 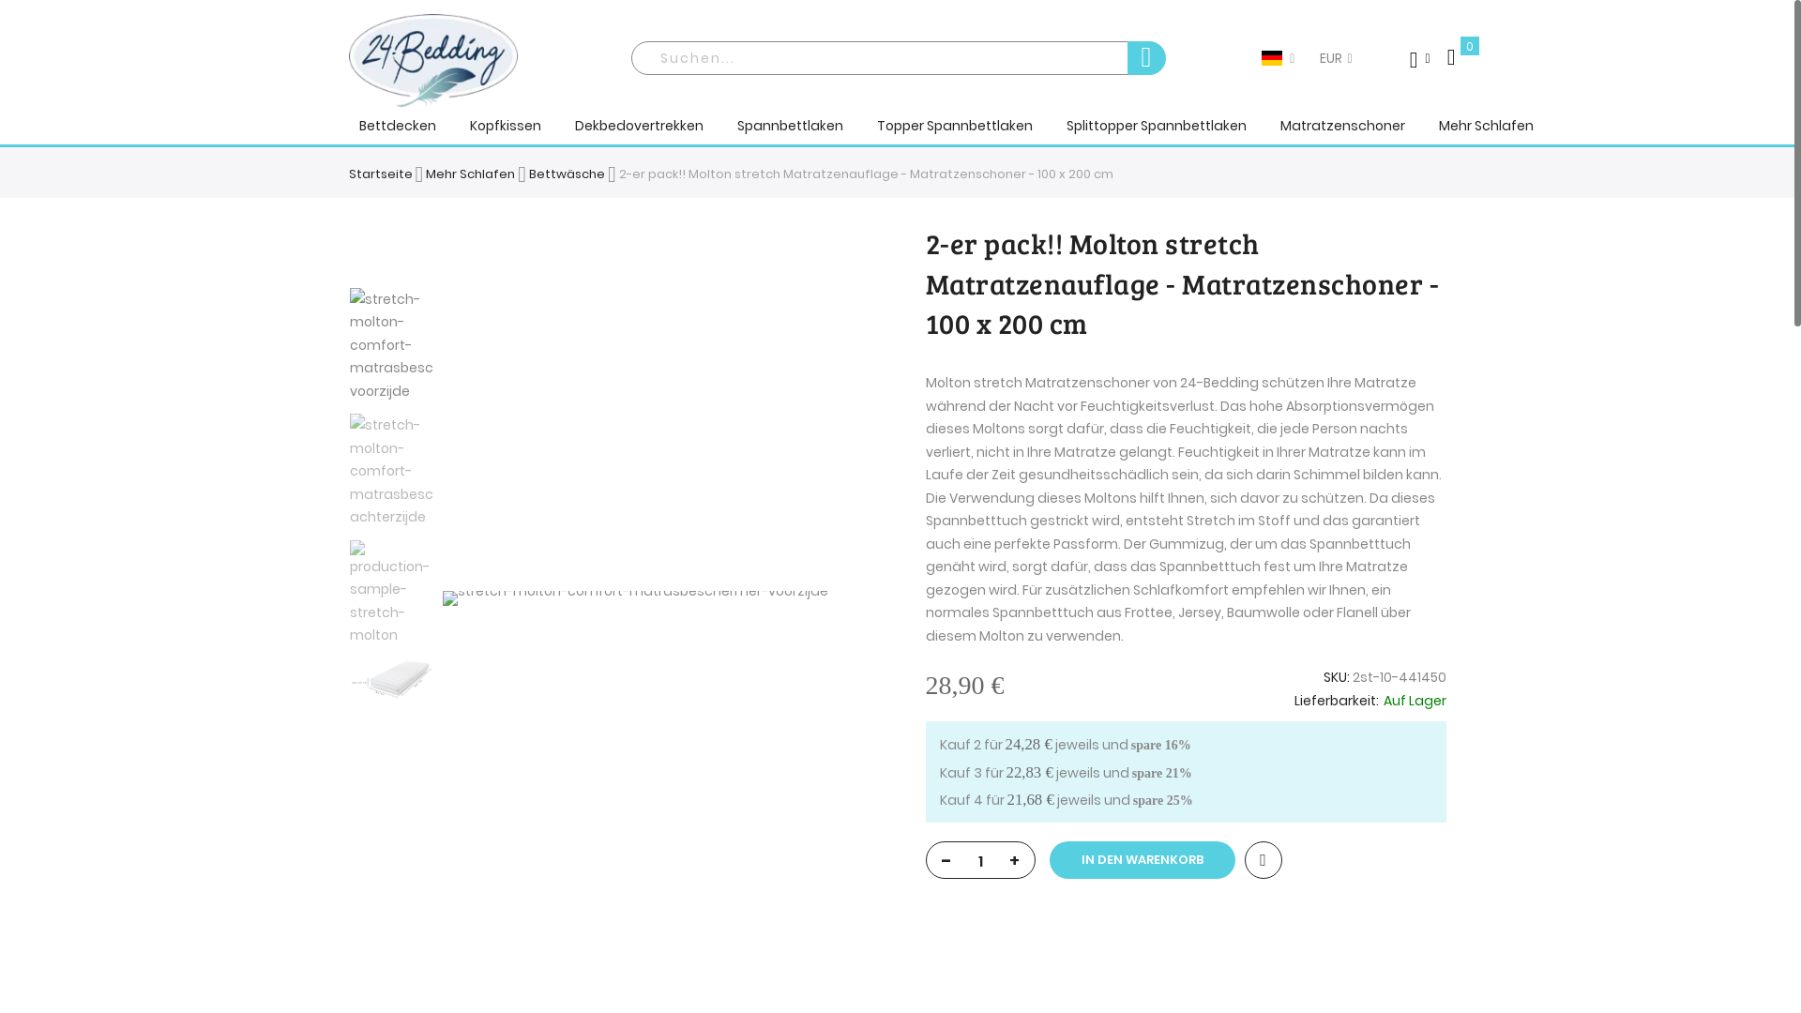 What do you see at coordinates (1146, 58) in the screenshot?
I see `Suche` at bounding box center [1146, 58].